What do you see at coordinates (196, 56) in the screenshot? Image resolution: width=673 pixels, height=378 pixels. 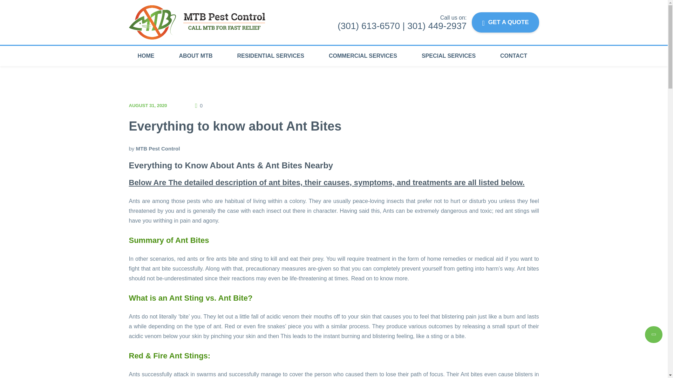 I see `ABOUT MTB` at bounding box center [196, 56].